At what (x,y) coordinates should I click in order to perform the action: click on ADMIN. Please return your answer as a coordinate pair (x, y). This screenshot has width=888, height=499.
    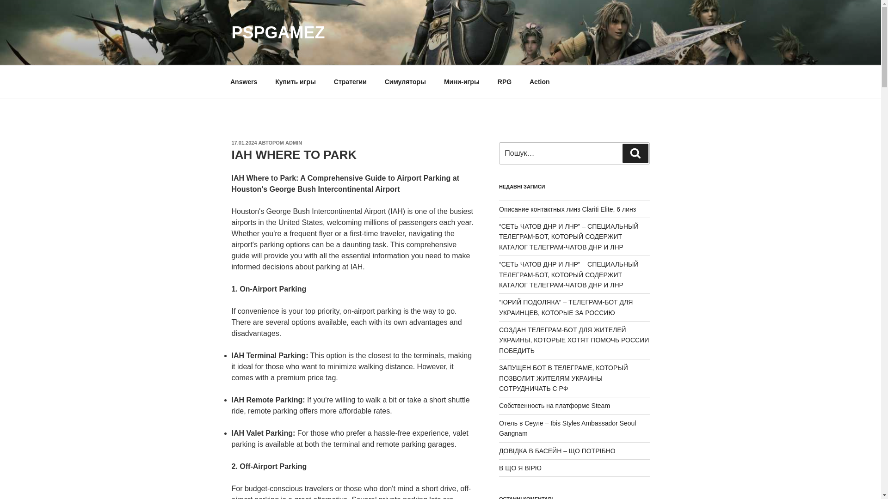
    Looking at the image, I should click on (293, 143).